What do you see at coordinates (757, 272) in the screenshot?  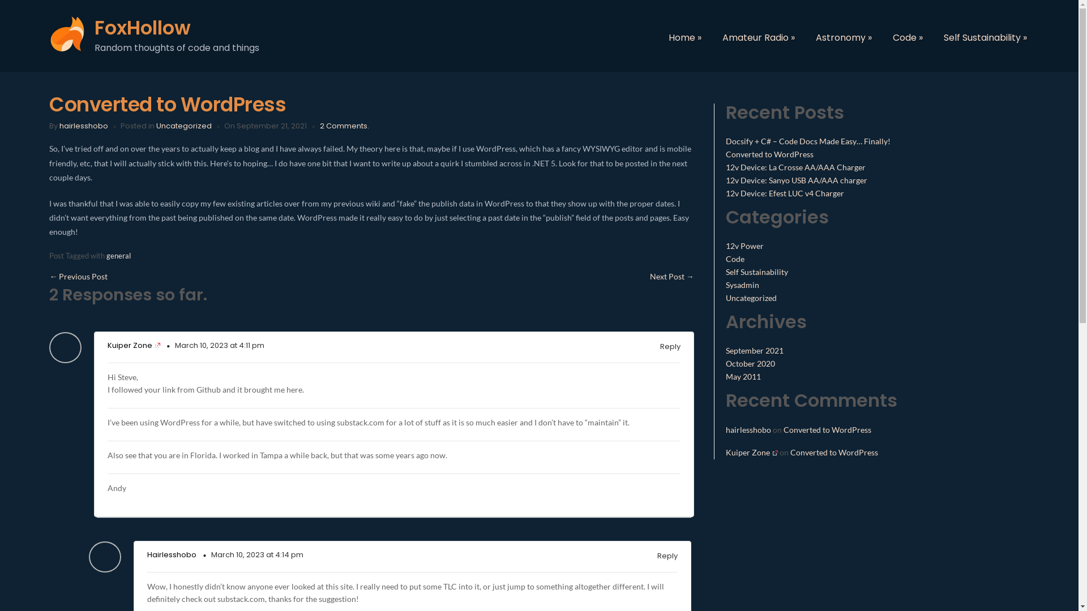 I see `Self Sustainability` at bounding box center [757, 272].